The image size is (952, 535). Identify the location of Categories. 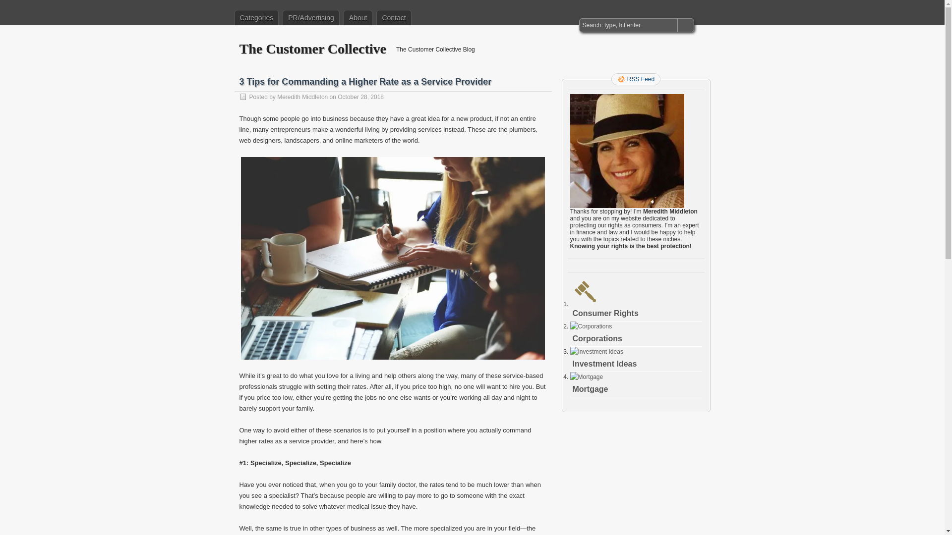
(256, 17).